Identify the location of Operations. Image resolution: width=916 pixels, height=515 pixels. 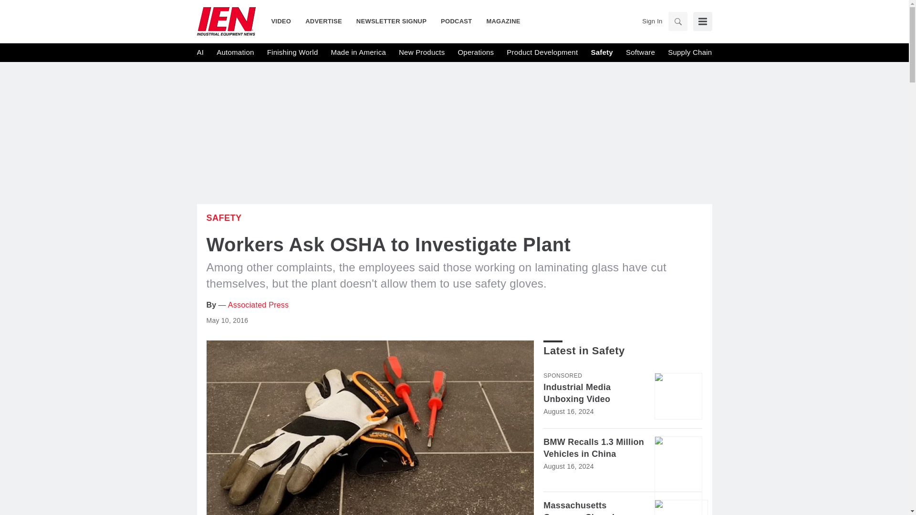
(475, 52).